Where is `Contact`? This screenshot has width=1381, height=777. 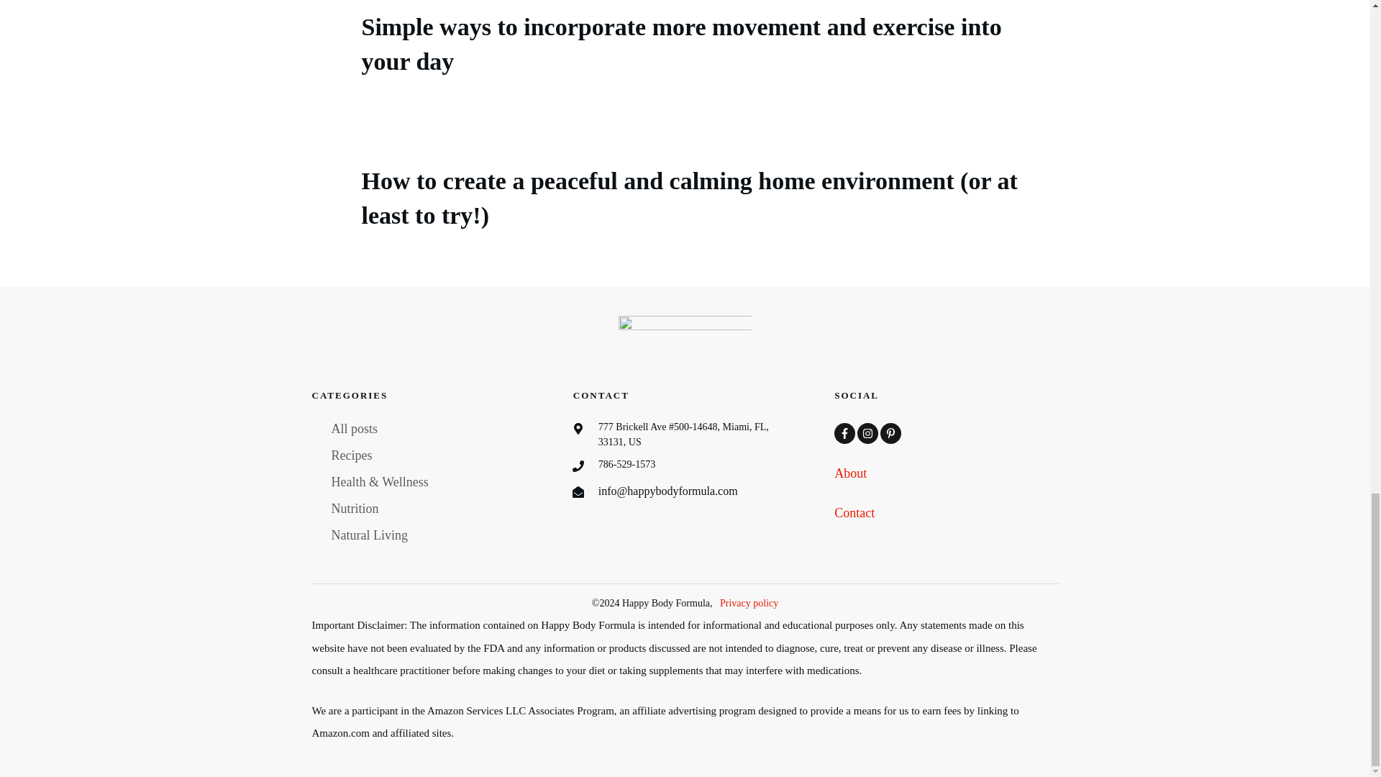
Contact is located at coordinates (854, 512).